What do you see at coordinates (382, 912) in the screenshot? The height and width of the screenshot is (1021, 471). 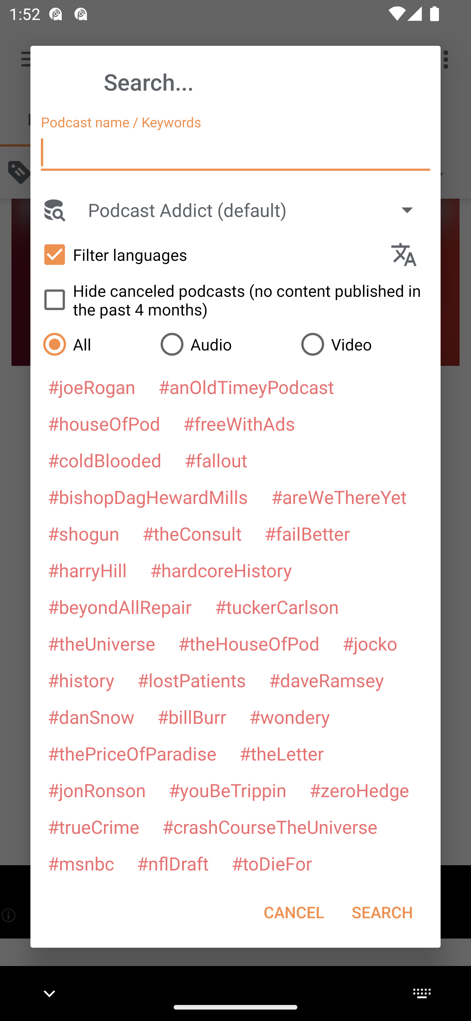 I see `SEARCH` at bounding box center [382, 912].